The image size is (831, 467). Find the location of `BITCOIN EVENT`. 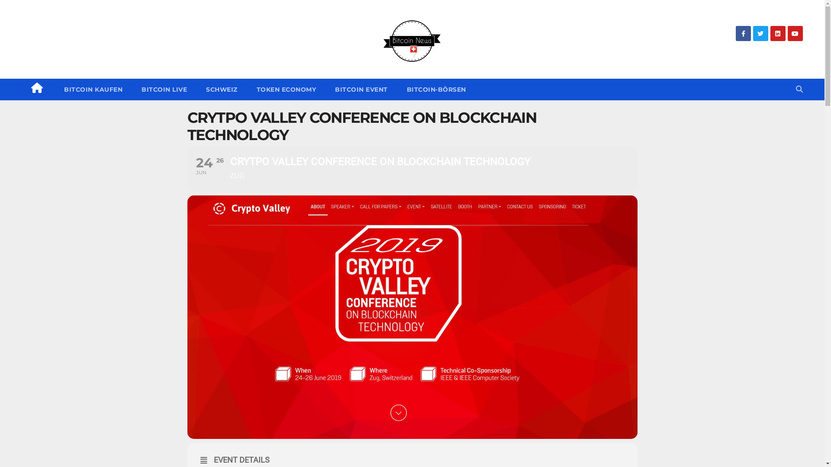

BITCOIN EVENT is located at coordinates (361, 90).